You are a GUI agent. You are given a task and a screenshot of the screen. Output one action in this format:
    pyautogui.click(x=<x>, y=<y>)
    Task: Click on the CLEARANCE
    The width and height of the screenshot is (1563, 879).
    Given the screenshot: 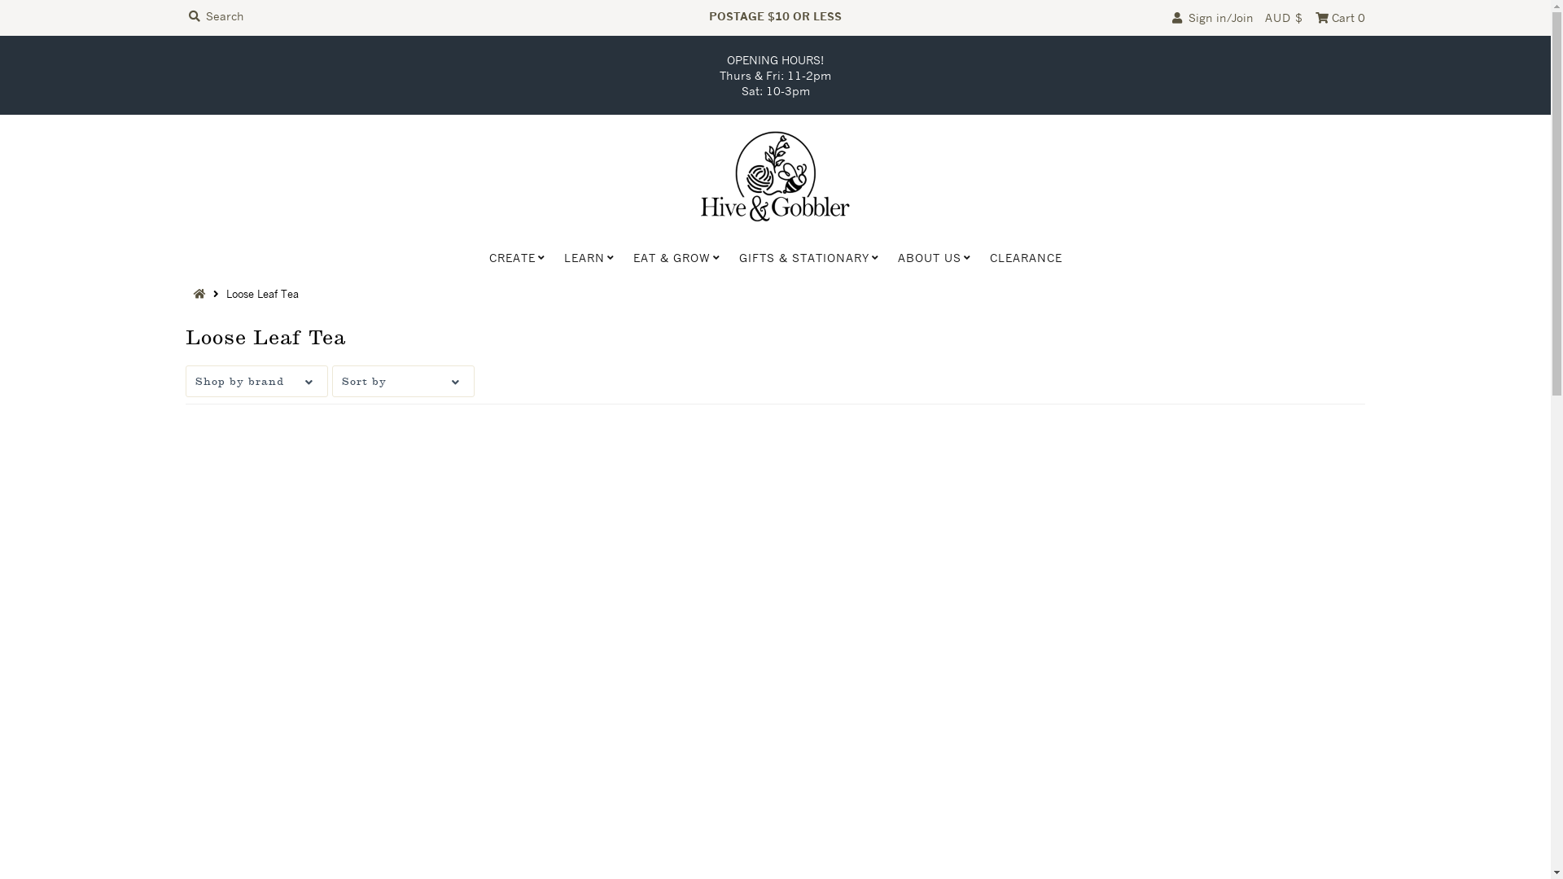 What is the action you would take?
    pyautogui.click(x=1026, y=258)
    